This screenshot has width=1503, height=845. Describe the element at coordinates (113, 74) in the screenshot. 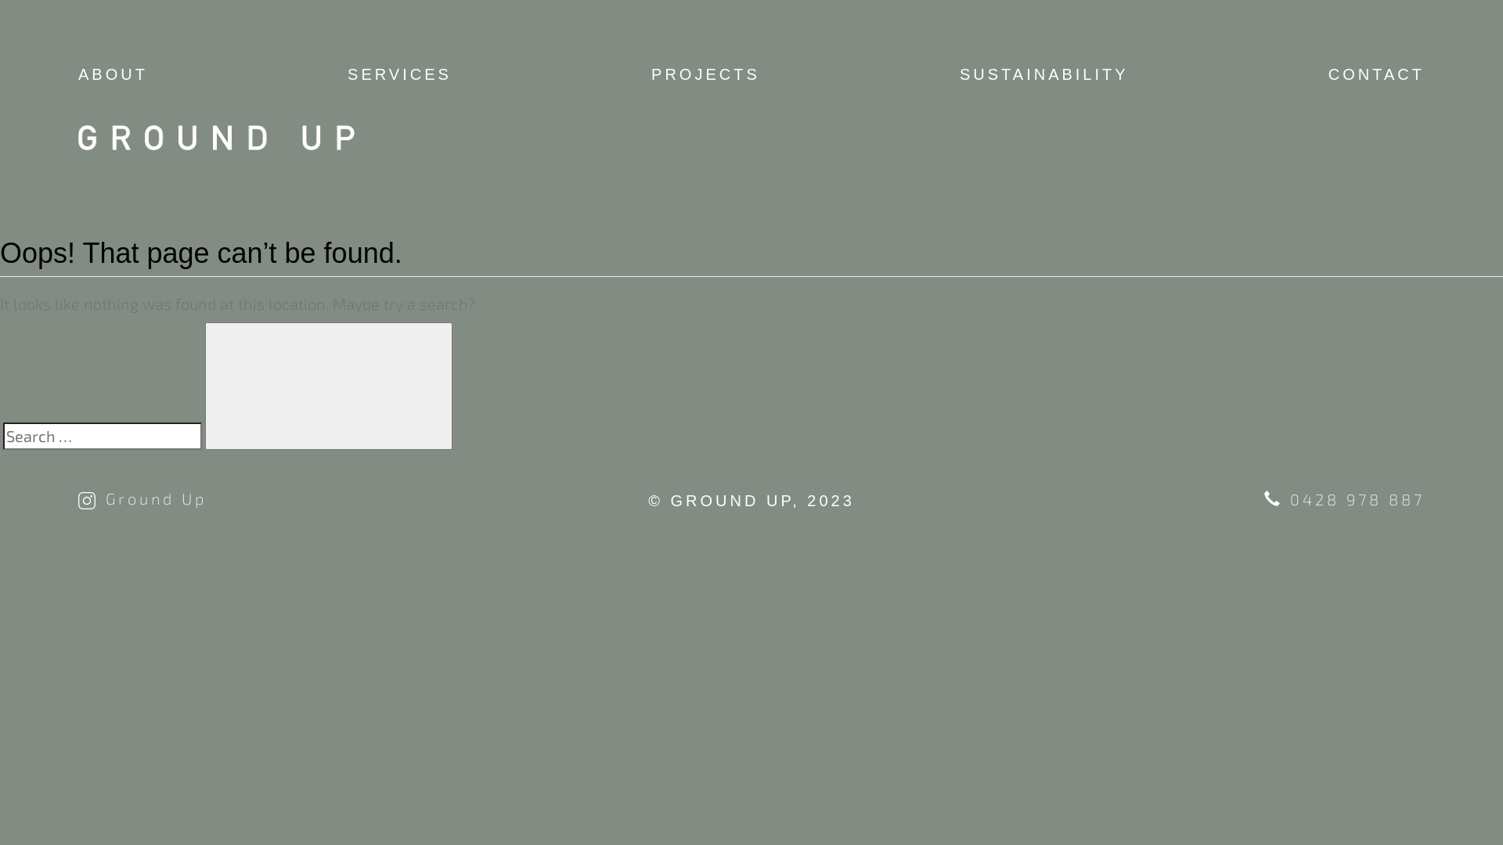

I see `ABOUT` at that location.